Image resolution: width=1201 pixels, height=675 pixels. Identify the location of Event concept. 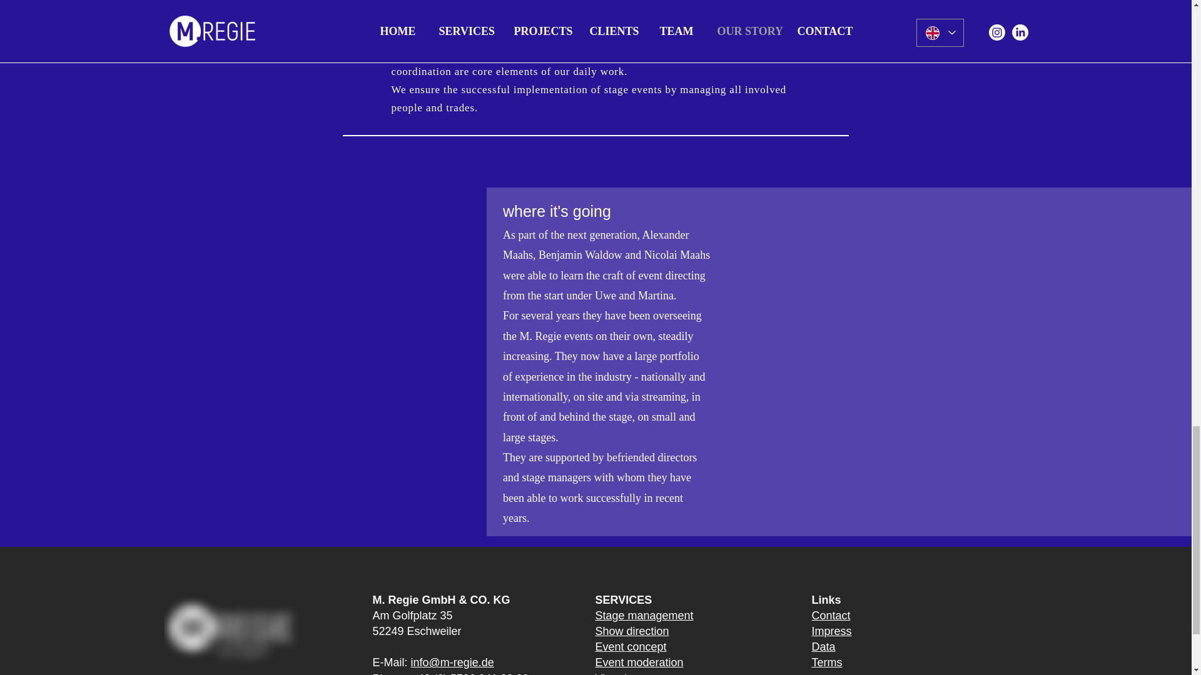
(631, 646).